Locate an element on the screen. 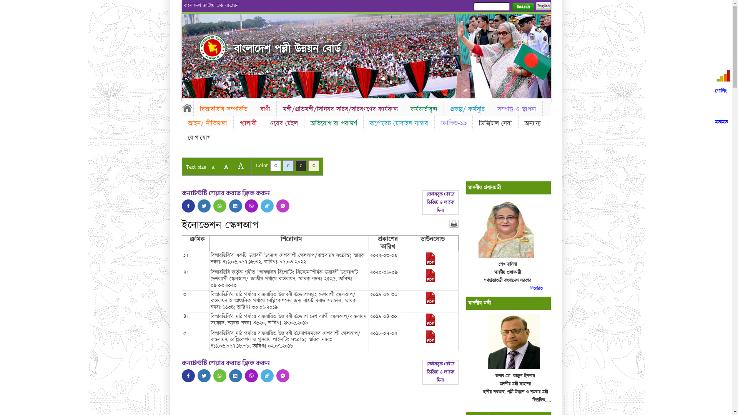 The height and width of the screenshot is (415, 738). A is located at coordinates (226, 167).